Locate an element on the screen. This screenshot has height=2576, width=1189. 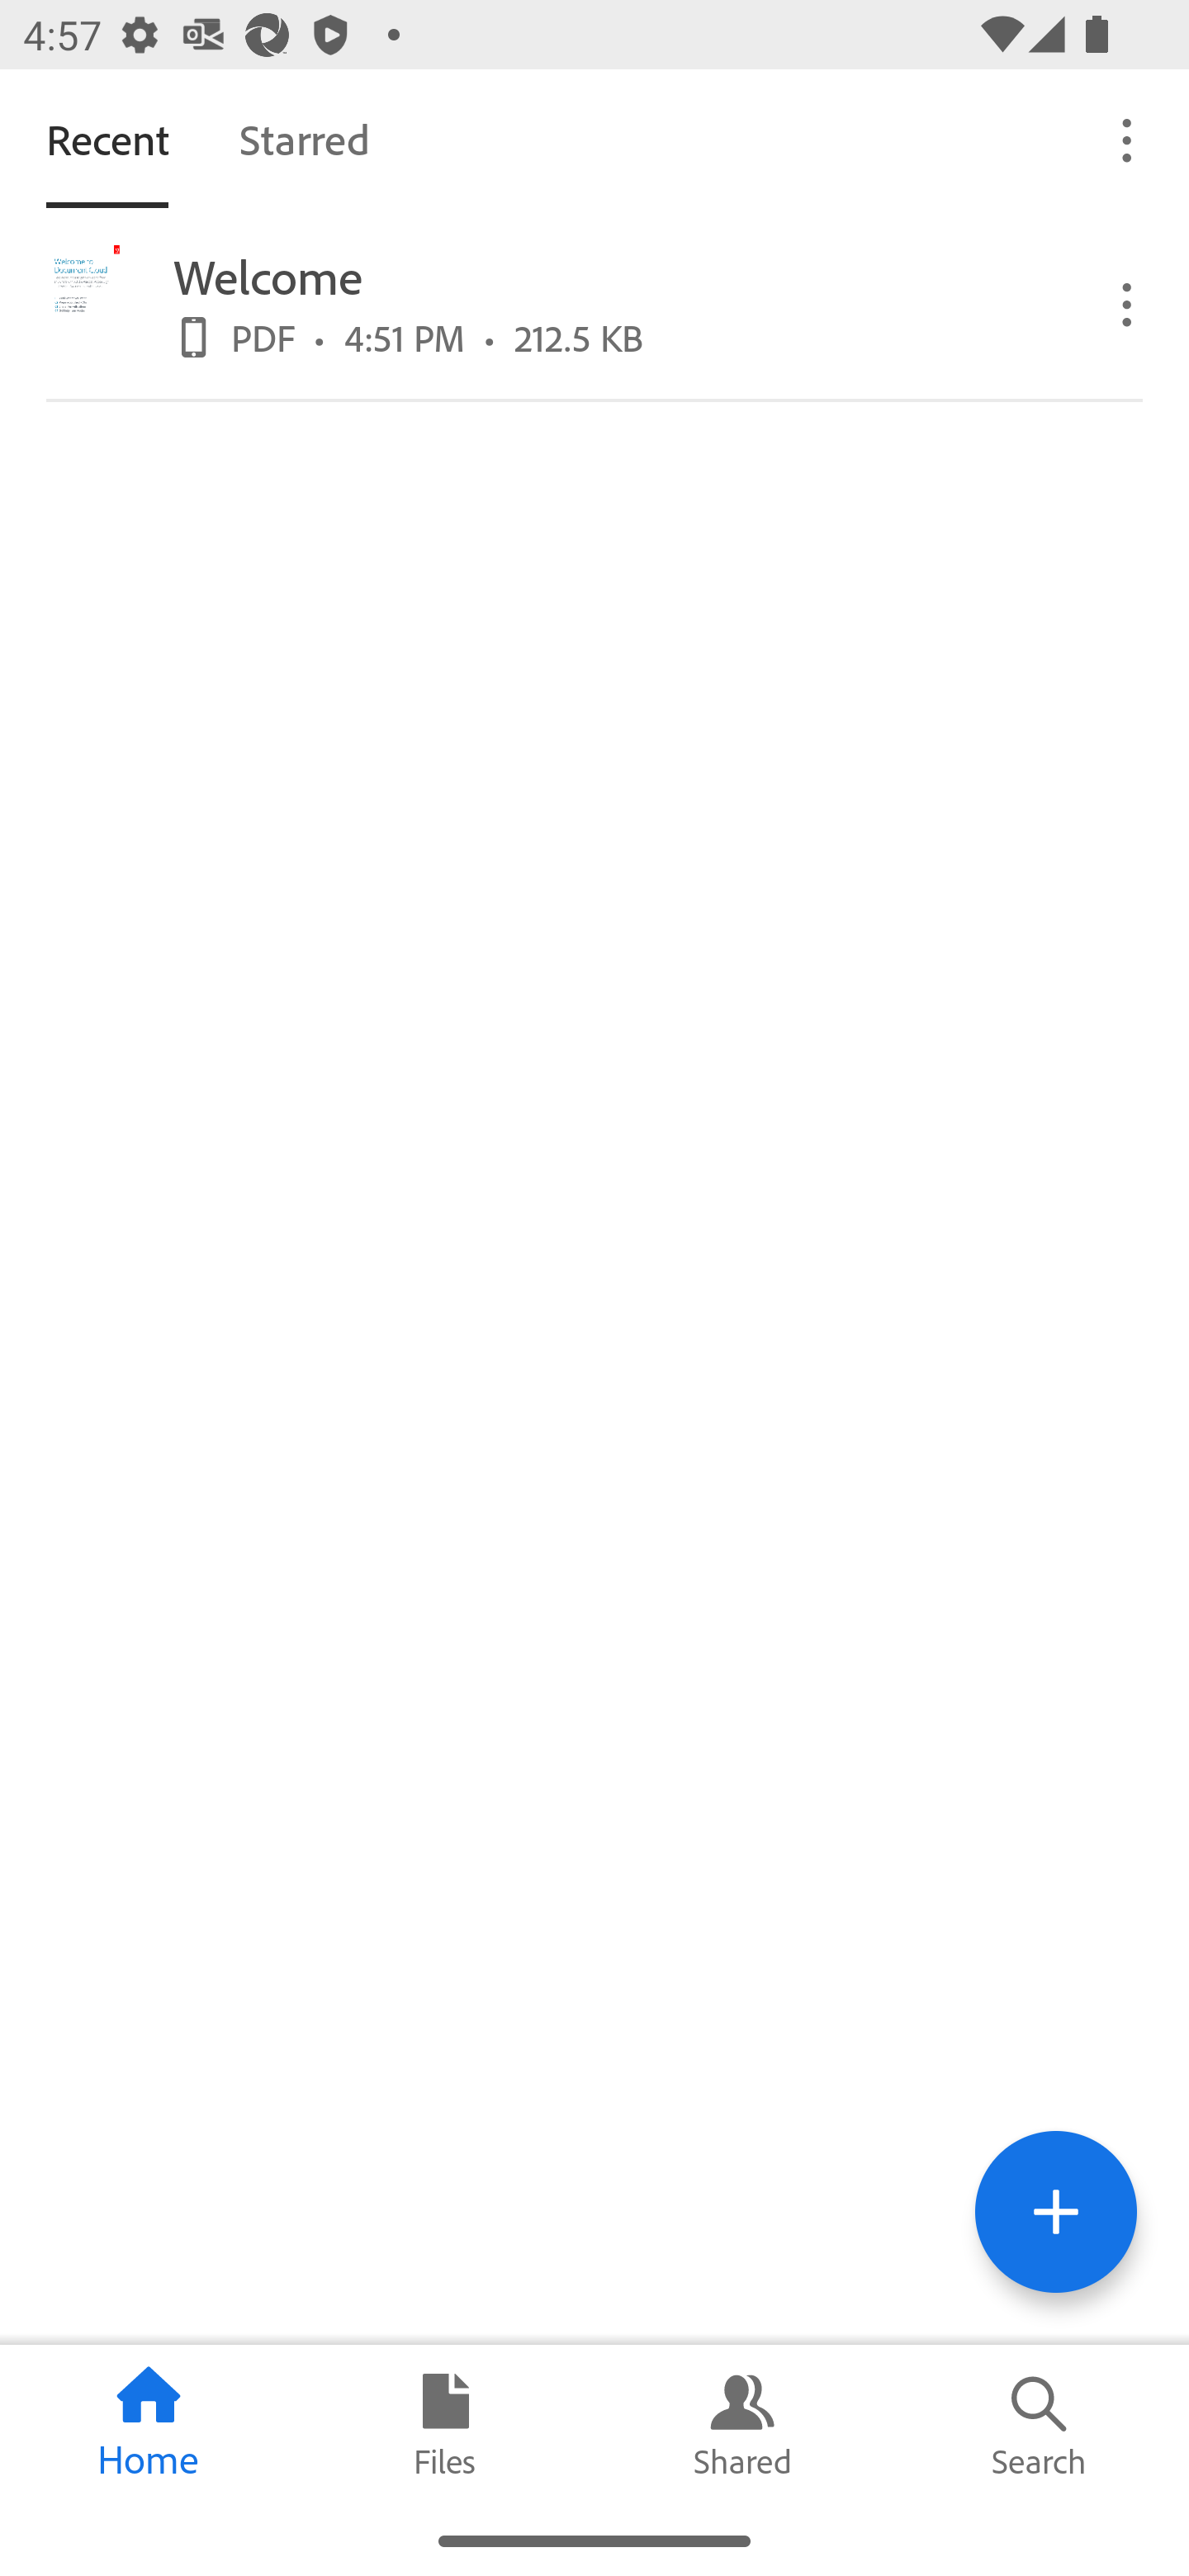
Files is located at coordinates (446, 2425).